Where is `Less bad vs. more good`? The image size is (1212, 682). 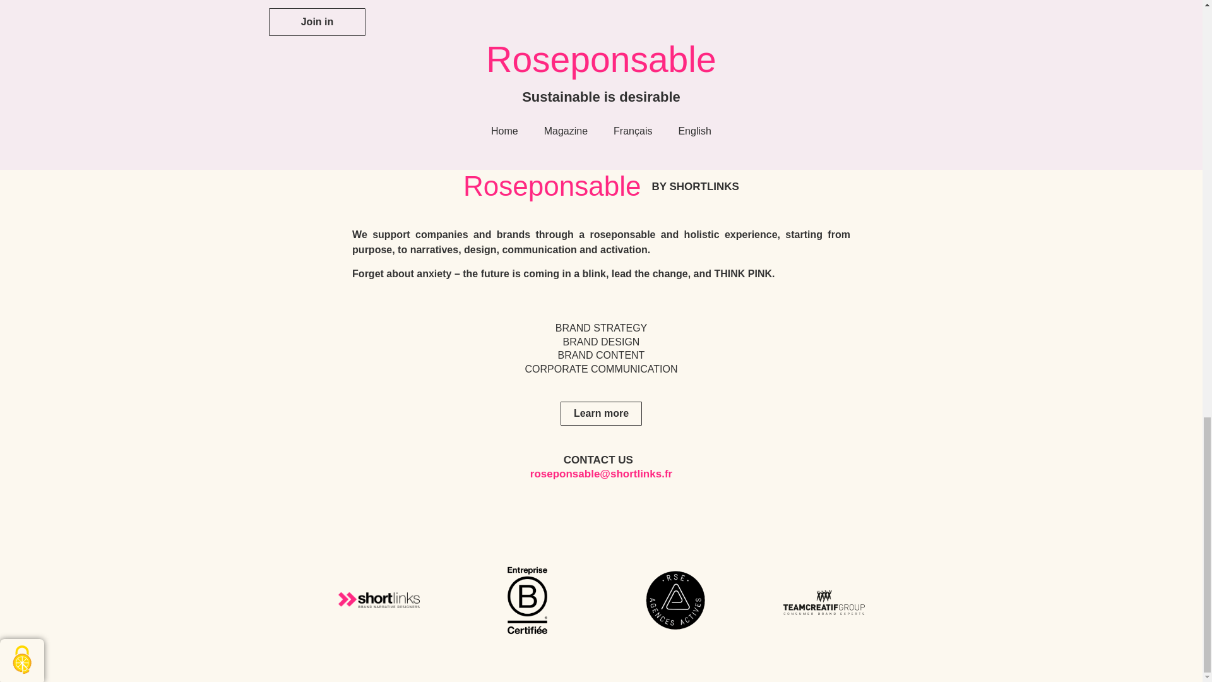 Less bad vs. more good is located at coordinates (808, 3).